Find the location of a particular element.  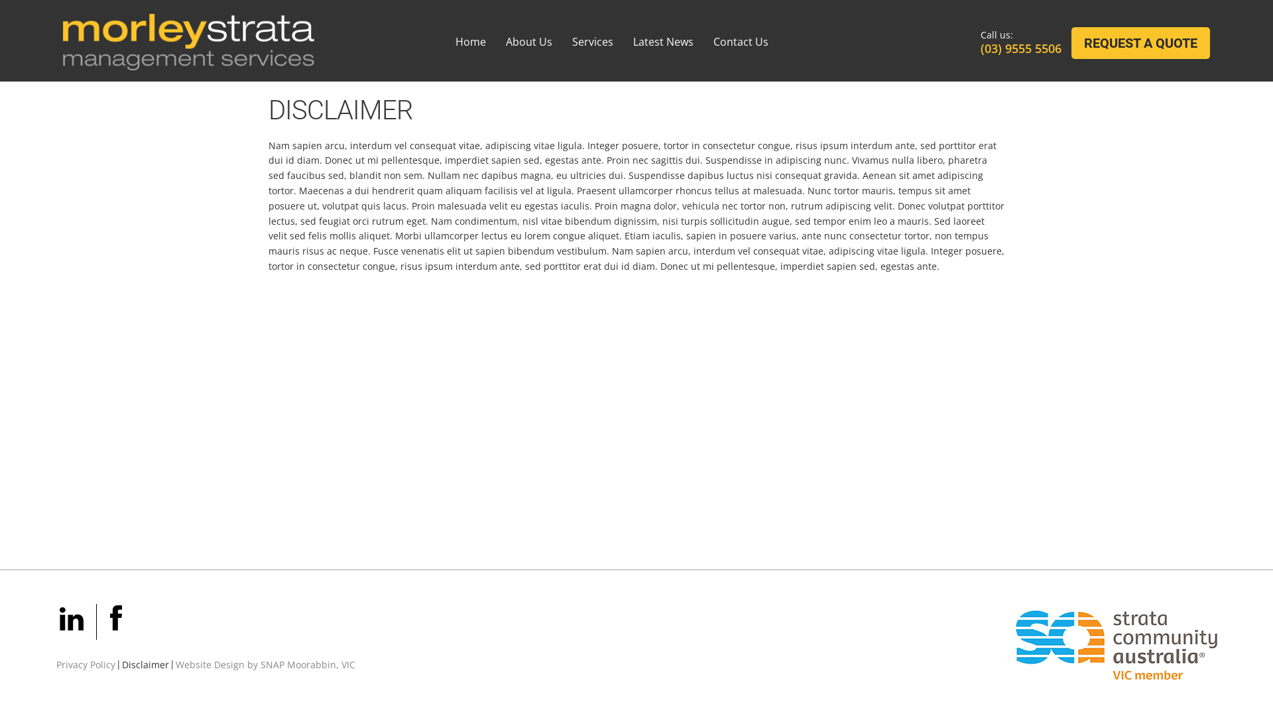

REQUEST A QUOTE is located at coordinates (1140, 43).